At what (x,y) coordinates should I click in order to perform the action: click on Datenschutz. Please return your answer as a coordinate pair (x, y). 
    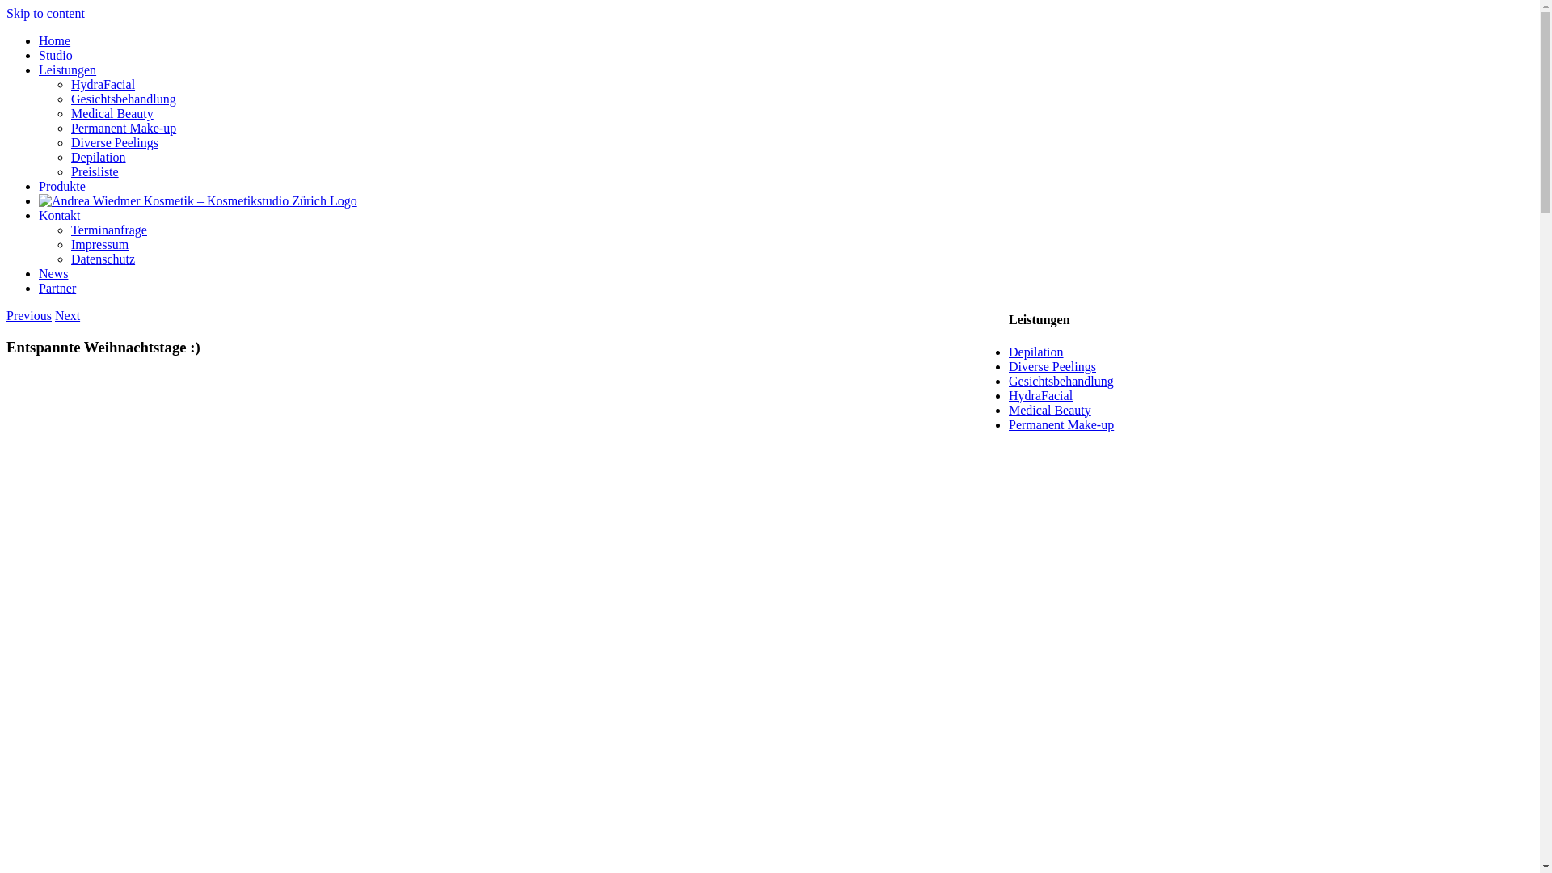
    Looking at the image, I should click on (103, 259).